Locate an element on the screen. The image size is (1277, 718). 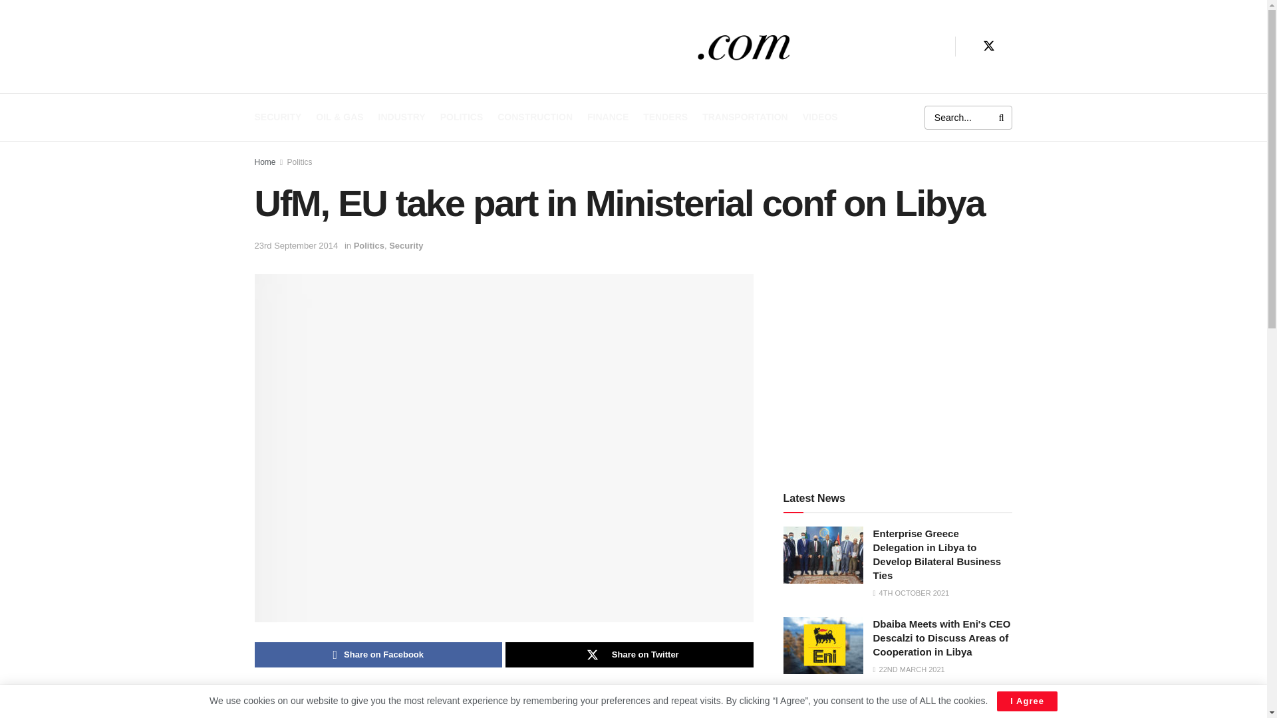
Advertisement is located at coordinates (898, 367).